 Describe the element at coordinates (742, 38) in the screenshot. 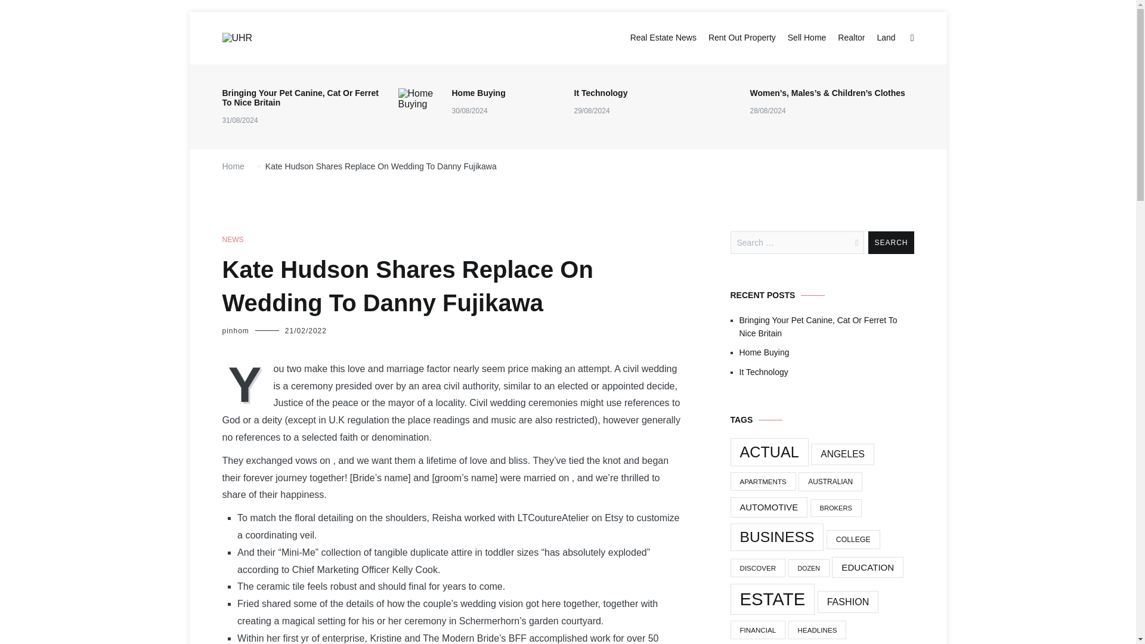

I see `Rent Out Property` at that location.